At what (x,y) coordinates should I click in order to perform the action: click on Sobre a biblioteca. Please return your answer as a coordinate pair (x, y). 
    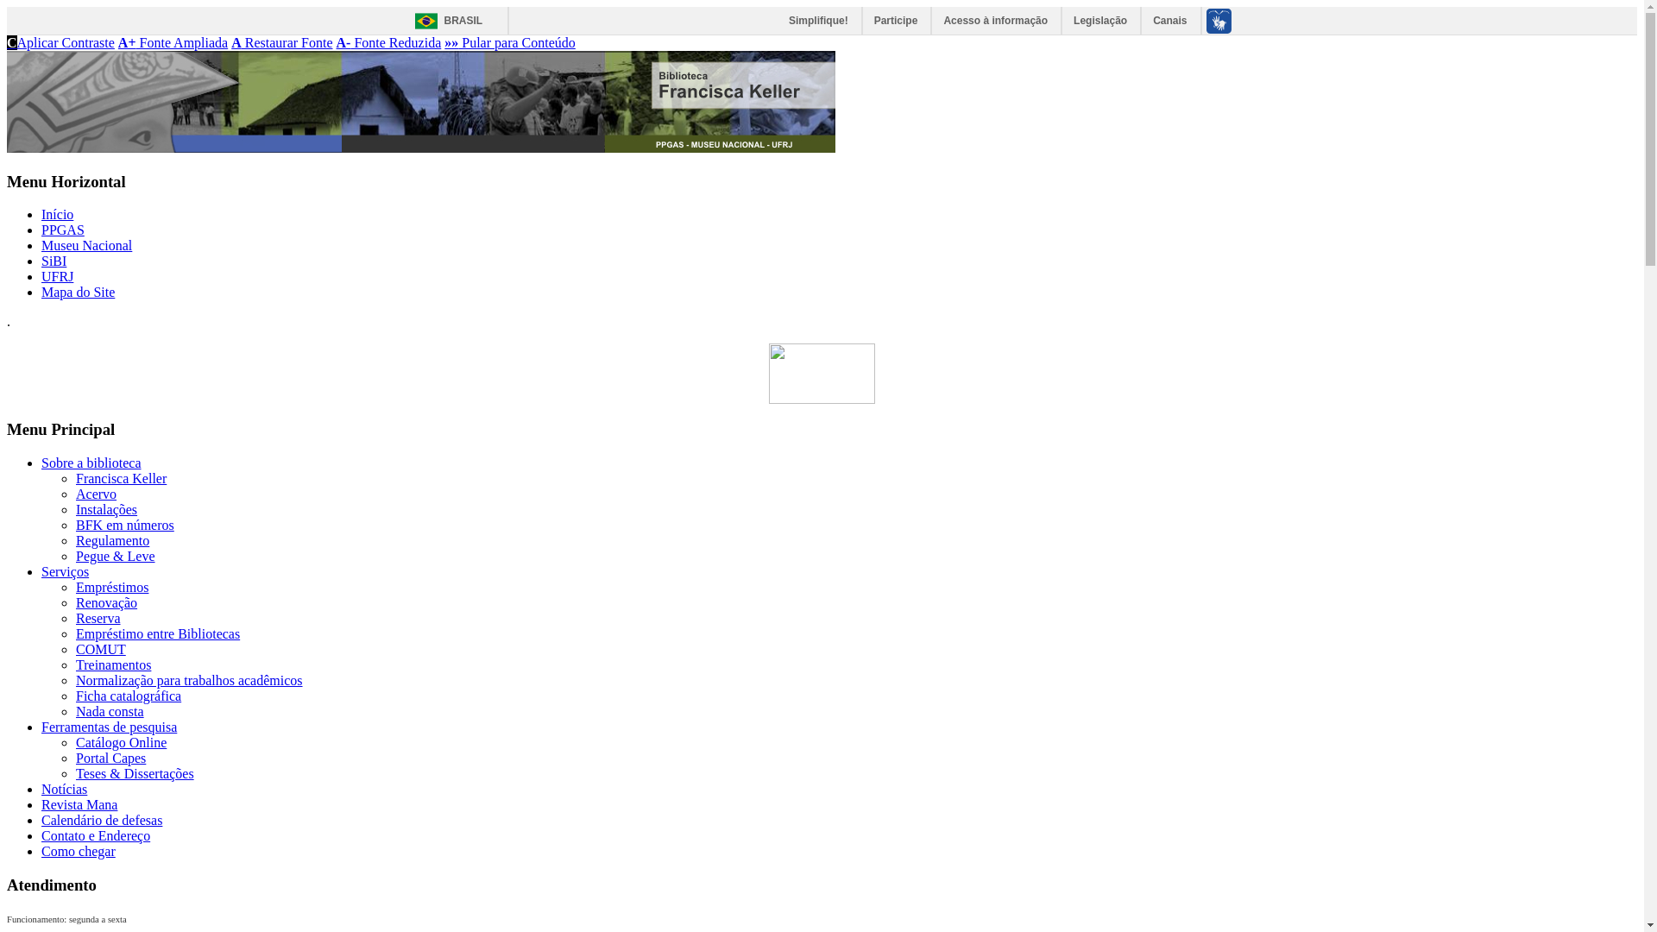
    Looking at the image, I should click on (91, 463).